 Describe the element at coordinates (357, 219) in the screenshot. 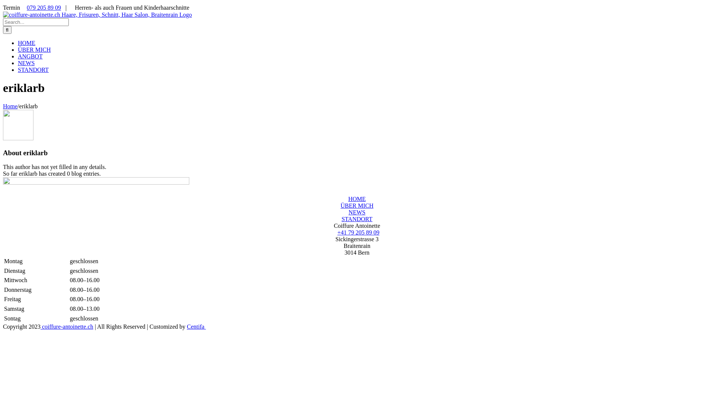

I see `STANDORT` at that location.